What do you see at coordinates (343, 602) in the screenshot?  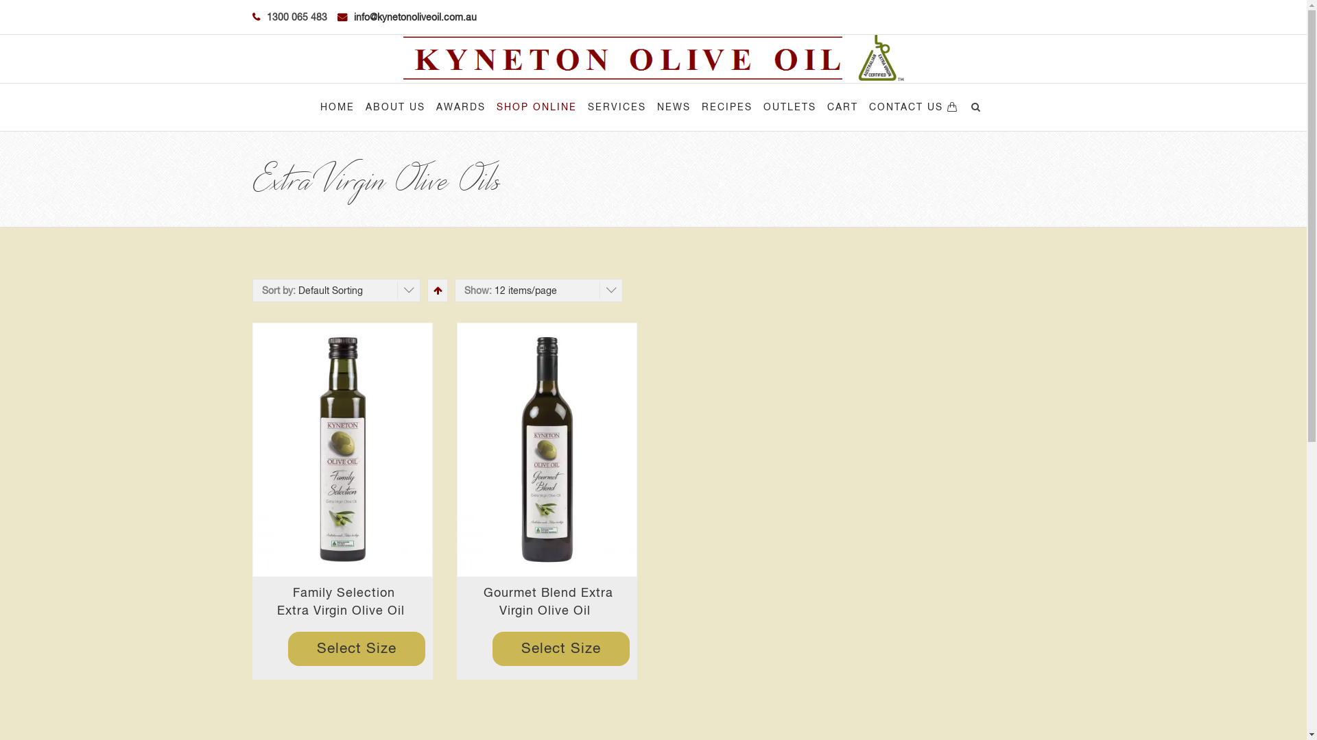 I see `Family Selection Extra Virgin Olive Oil` at bounding box center [343, 602].